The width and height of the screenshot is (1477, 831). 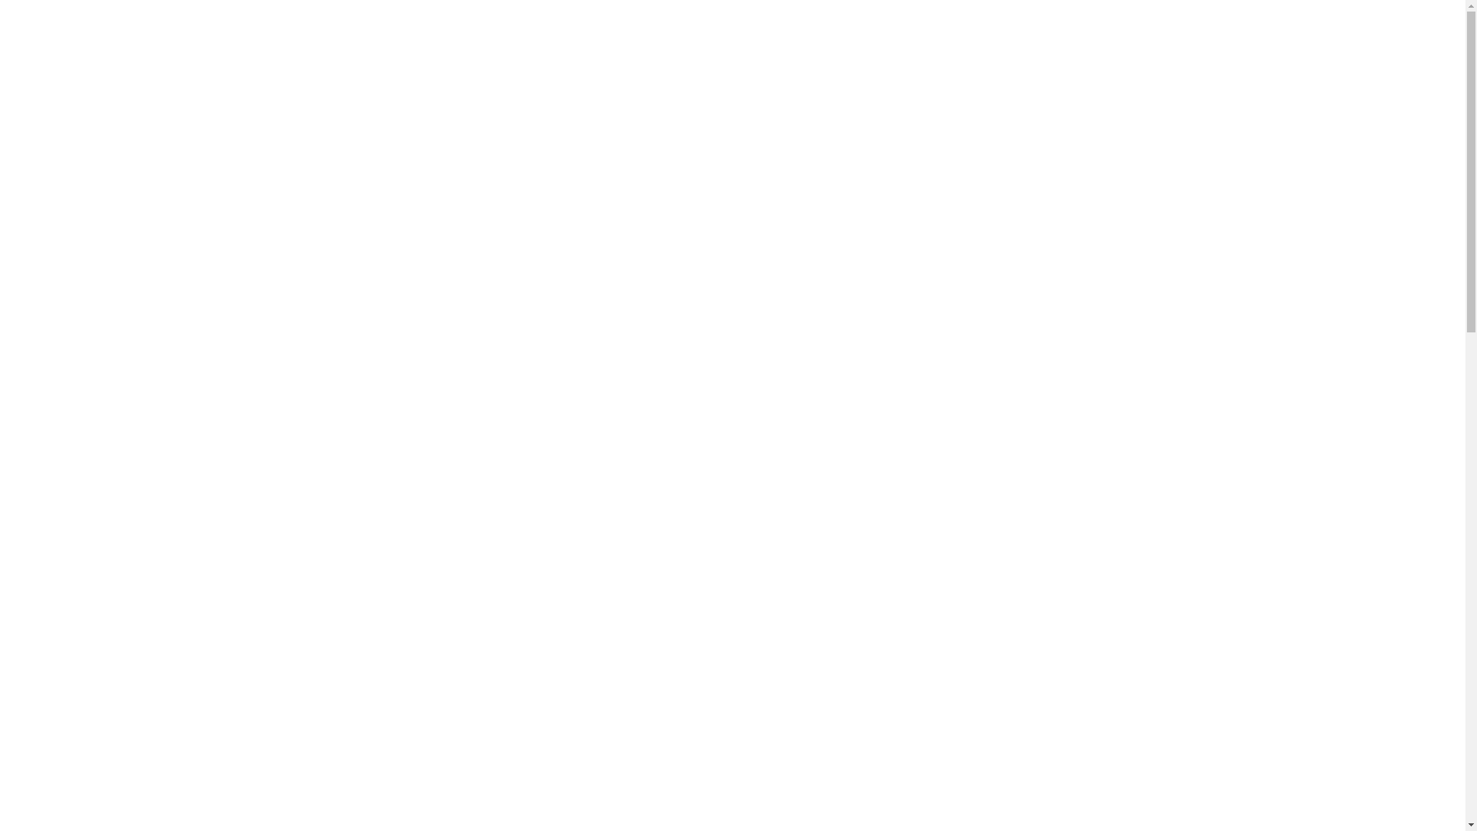 What do you see at coordinates (902, 754) in the screenshot?
I see `$120.00 $140.00
14%` at bounding box center [902, 754].